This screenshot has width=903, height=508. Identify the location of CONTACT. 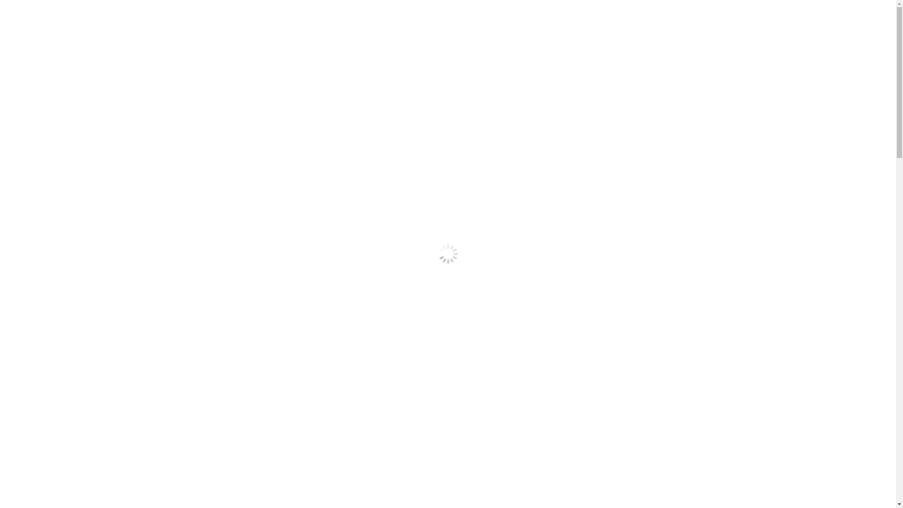
(304, 29).